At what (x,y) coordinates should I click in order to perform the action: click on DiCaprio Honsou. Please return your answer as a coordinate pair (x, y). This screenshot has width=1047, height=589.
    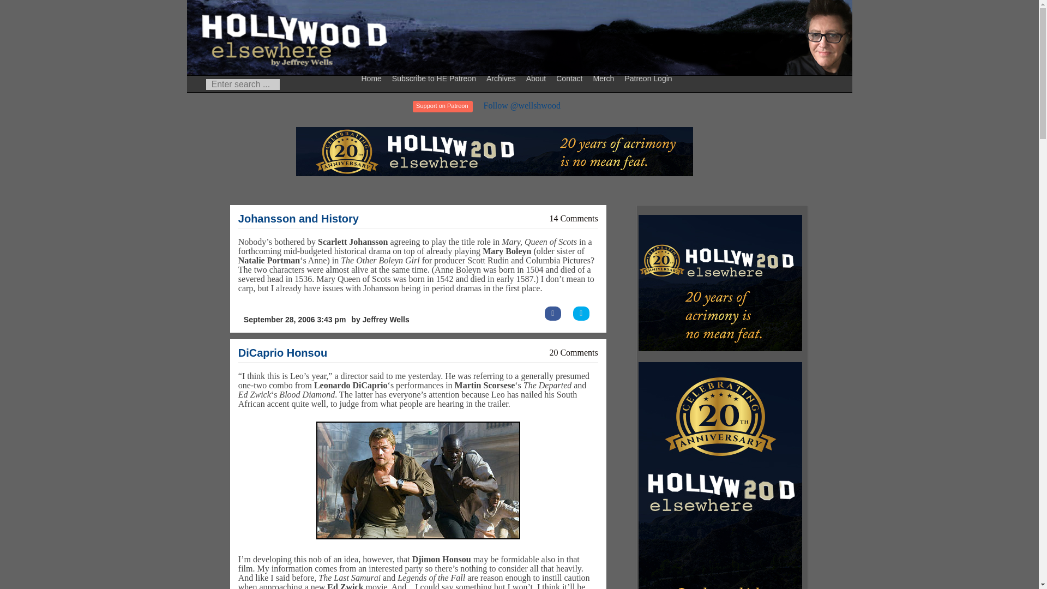
    Looking at the image, I should click on (282, 352).